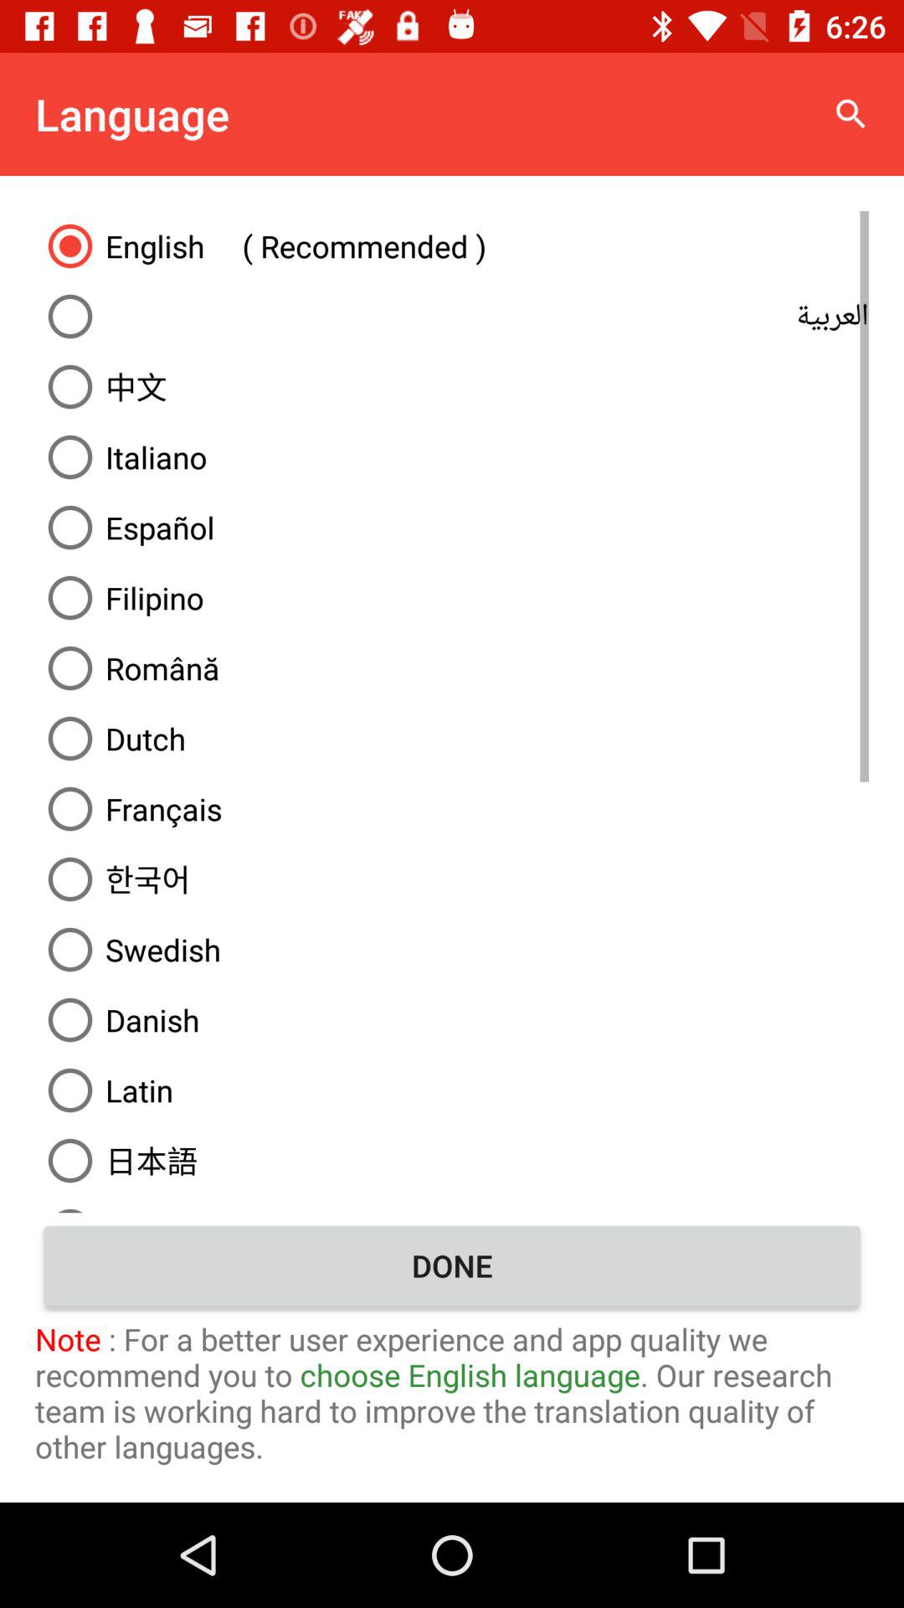 Image resolution: width=904 pixels, height=1608 pixels. I want to click on scroll to the filipino item, so click(452, 598).